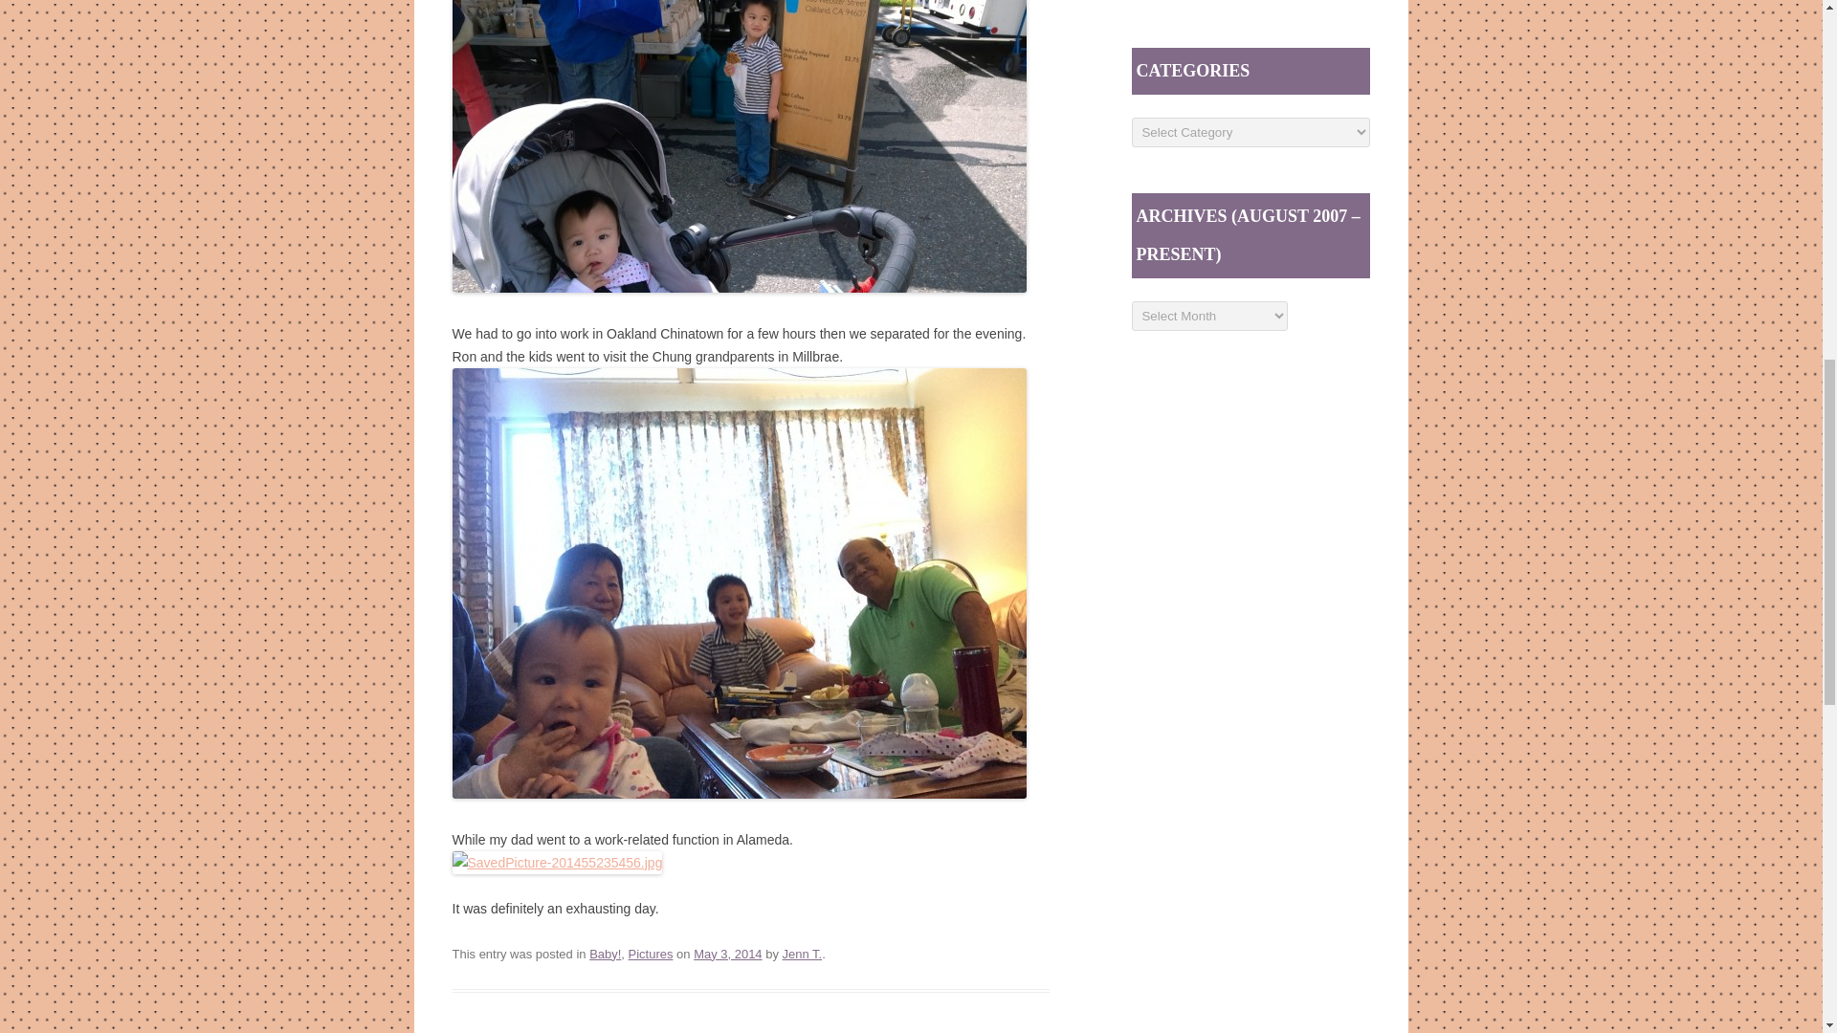 This screenshot has height=1033, width=1837. Describe the element at coordinates (727, 955) in the screenshot. I see `11:53 pm` at that location.